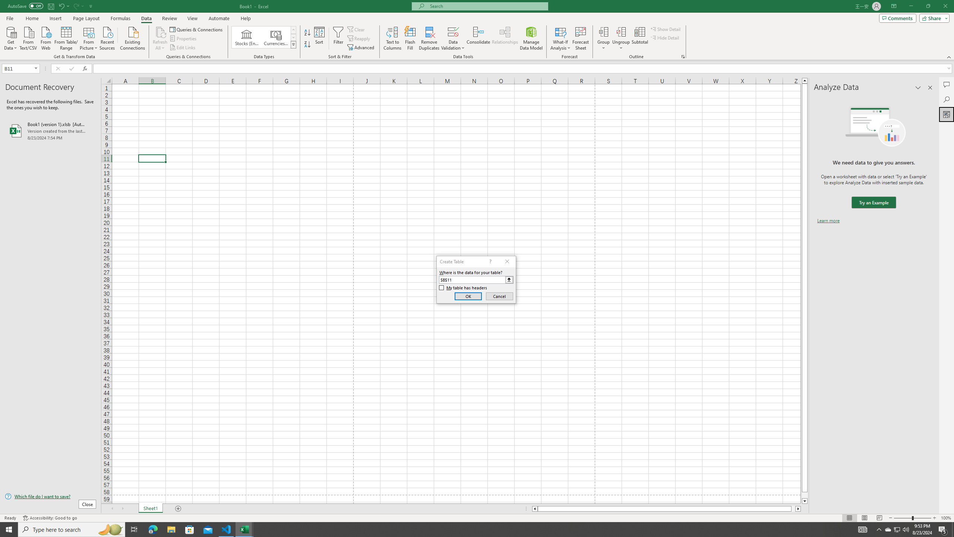  Describe the element at coordinates (478, 38) in the screenshot. I see `Consolidate...` at that location.